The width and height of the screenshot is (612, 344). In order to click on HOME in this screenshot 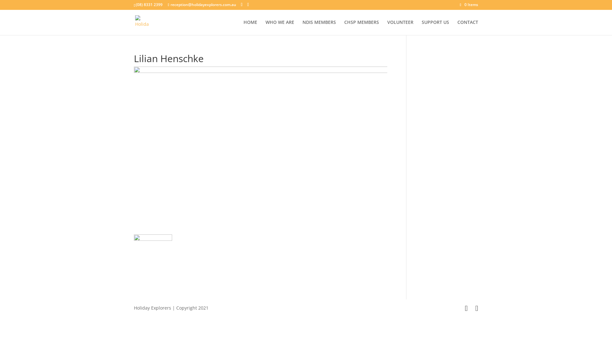, I will do `click(251, 27)`.